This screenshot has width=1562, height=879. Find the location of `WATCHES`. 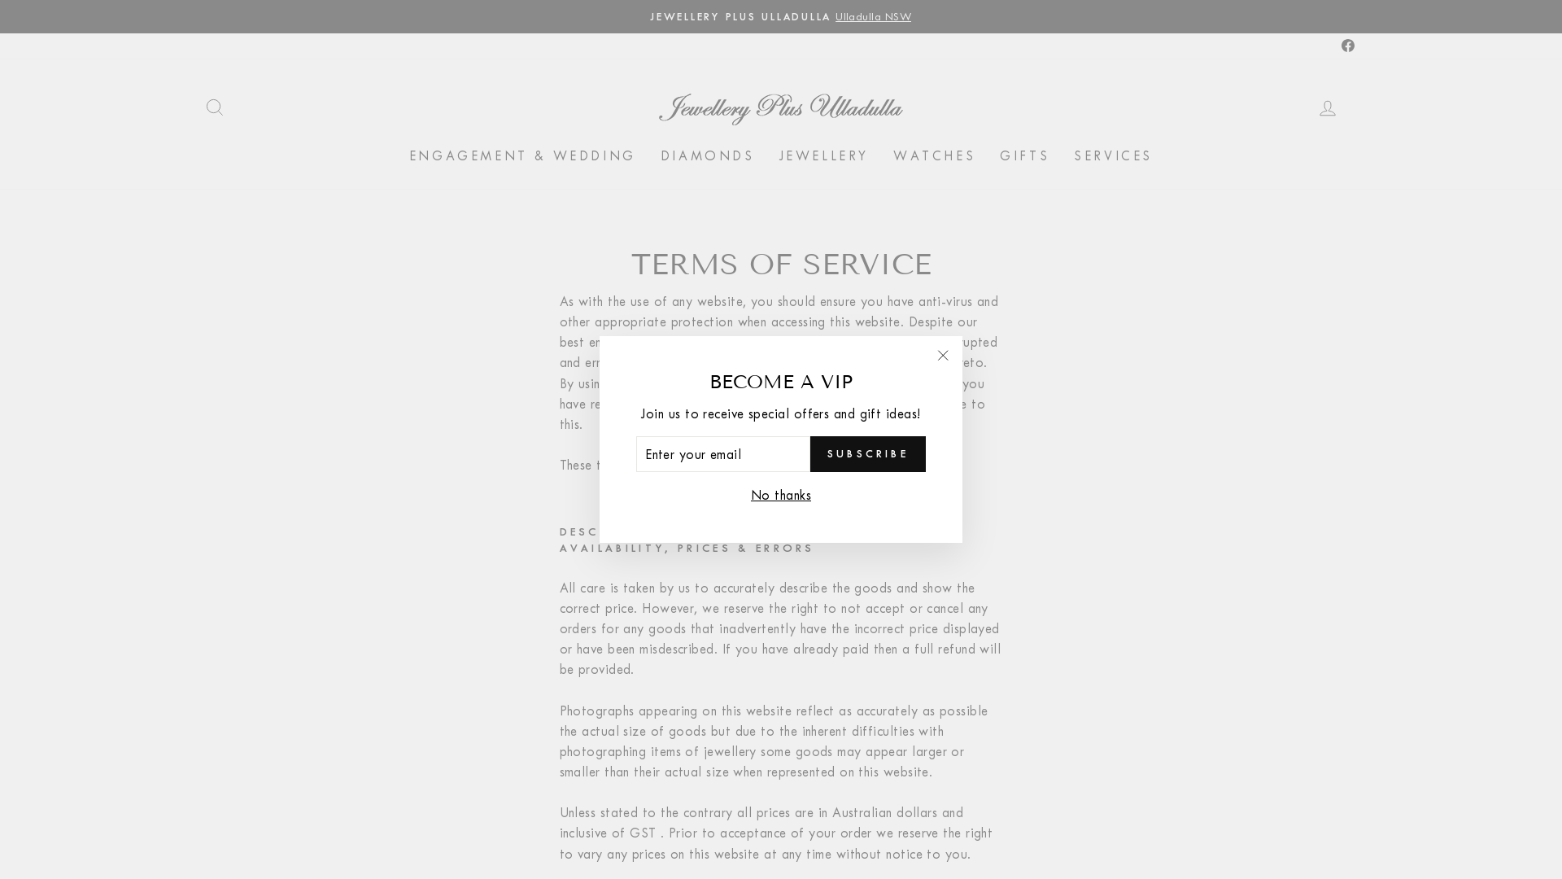

WATCHES is located at coordinates (934, 155).